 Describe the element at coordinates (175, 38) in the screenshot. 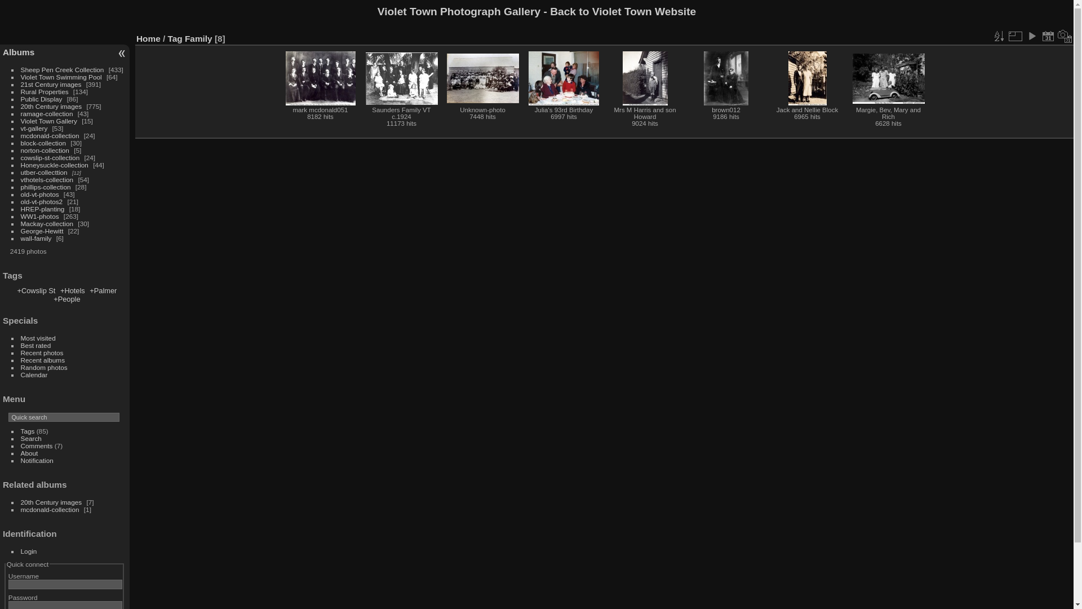

I see `Tag` at that location.